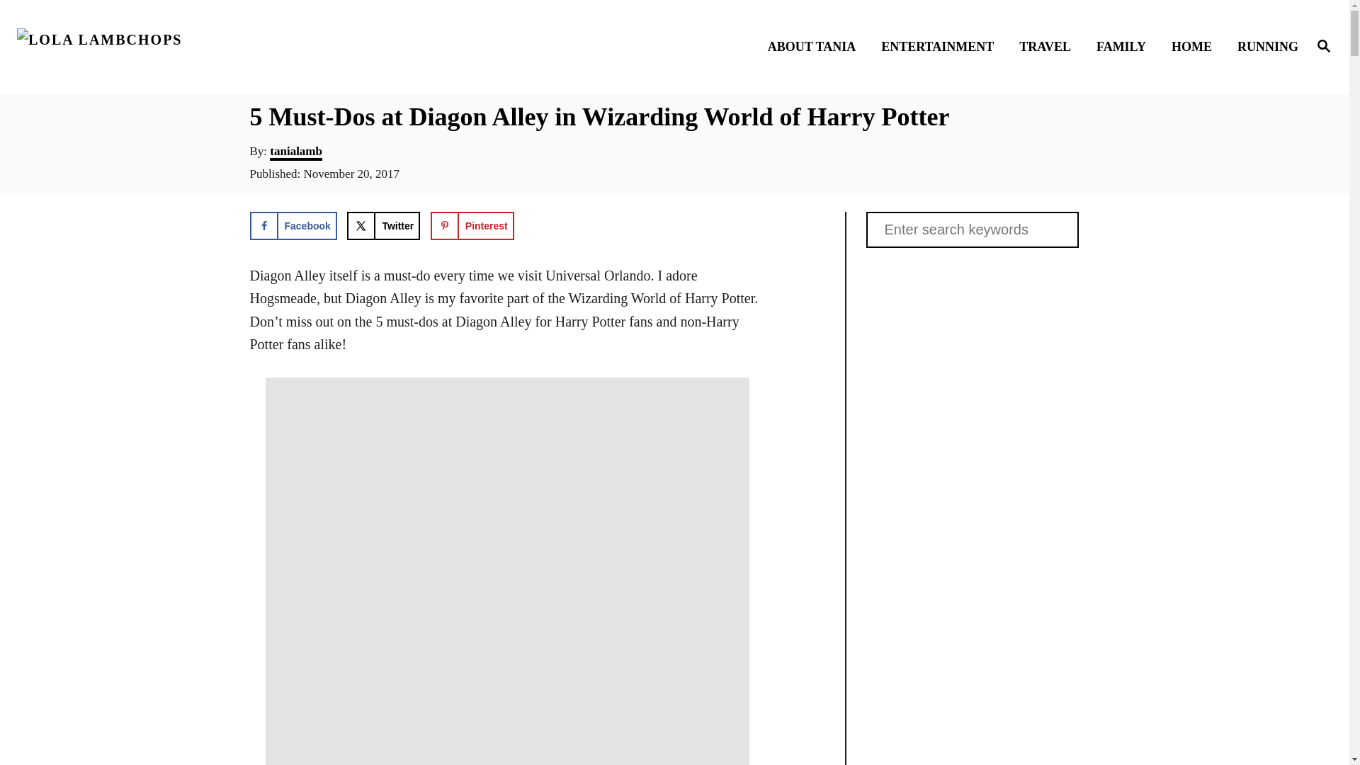 The width and height of the screenshot is (1360, 765). Describe the element at coordinates (1264, 45) in the screenshot. I see `RUNNING` at that location.